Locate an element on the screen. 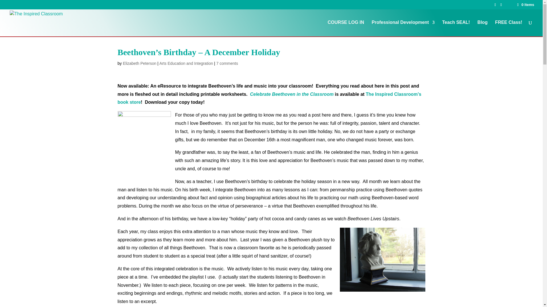 The image size is (547, 307). Celebrate Beethoven in the Classroom is located at coordinates (291, 94).